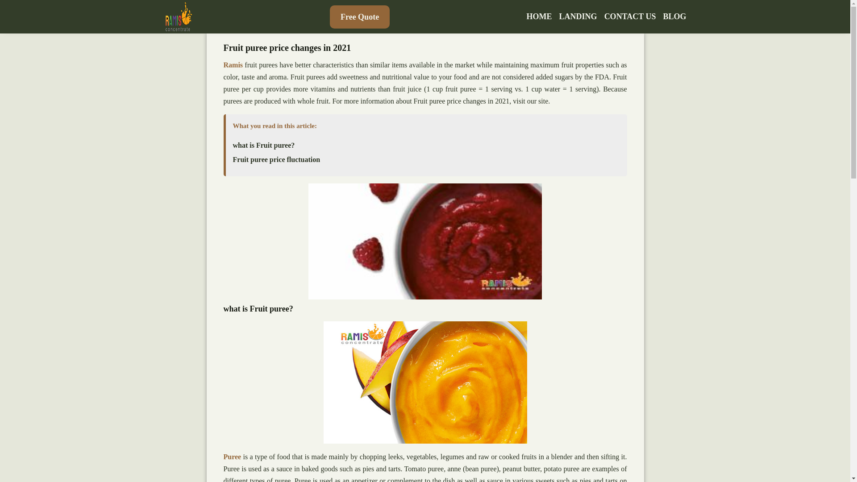  What do you see at coordinates (232, 457) in the screenshot?
I see `Puree` at bounding box center [232, 457].